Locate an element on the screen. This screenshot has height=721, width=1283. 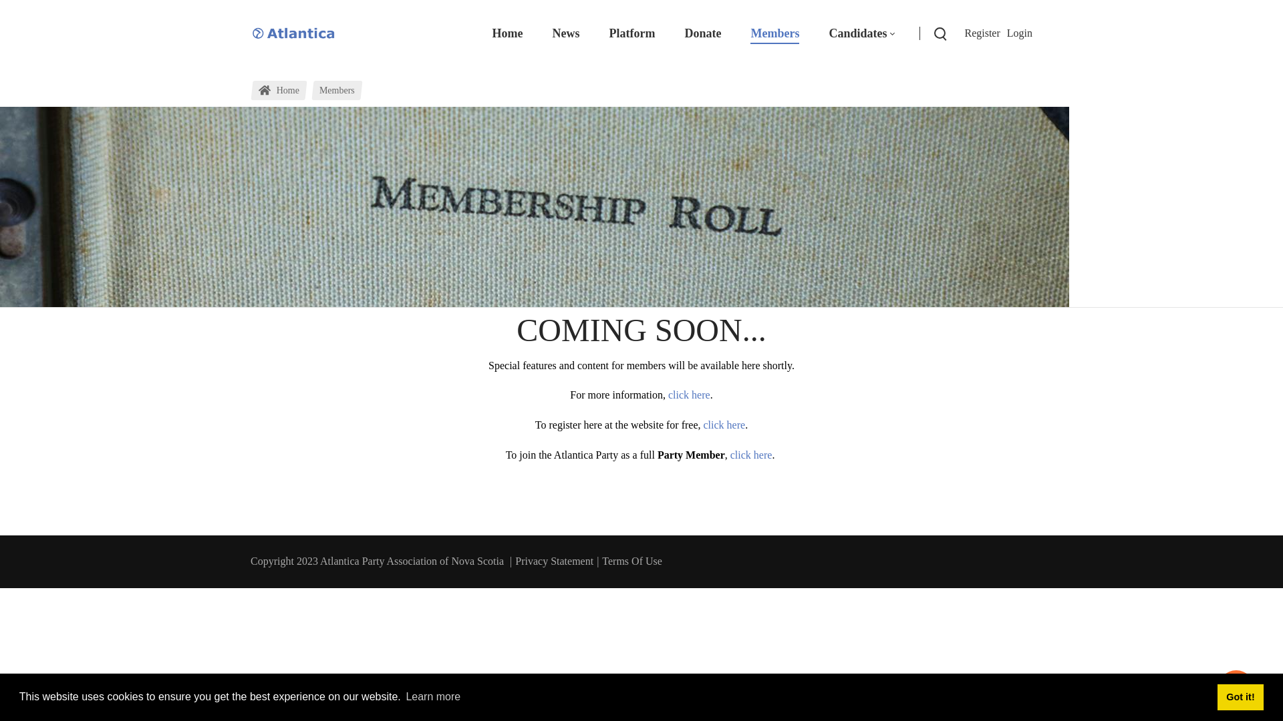
Home is located at coordinates (507, 33).